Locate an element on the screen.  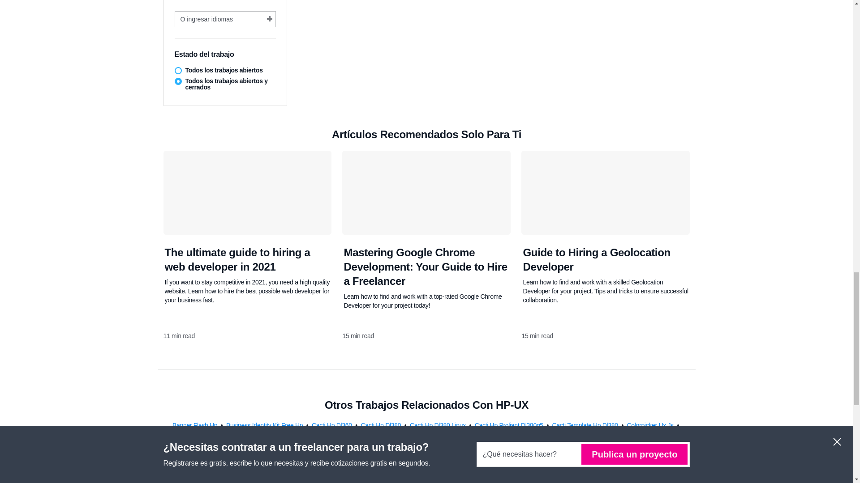
Banner Flash Hp is located at coordinates (196, 425).